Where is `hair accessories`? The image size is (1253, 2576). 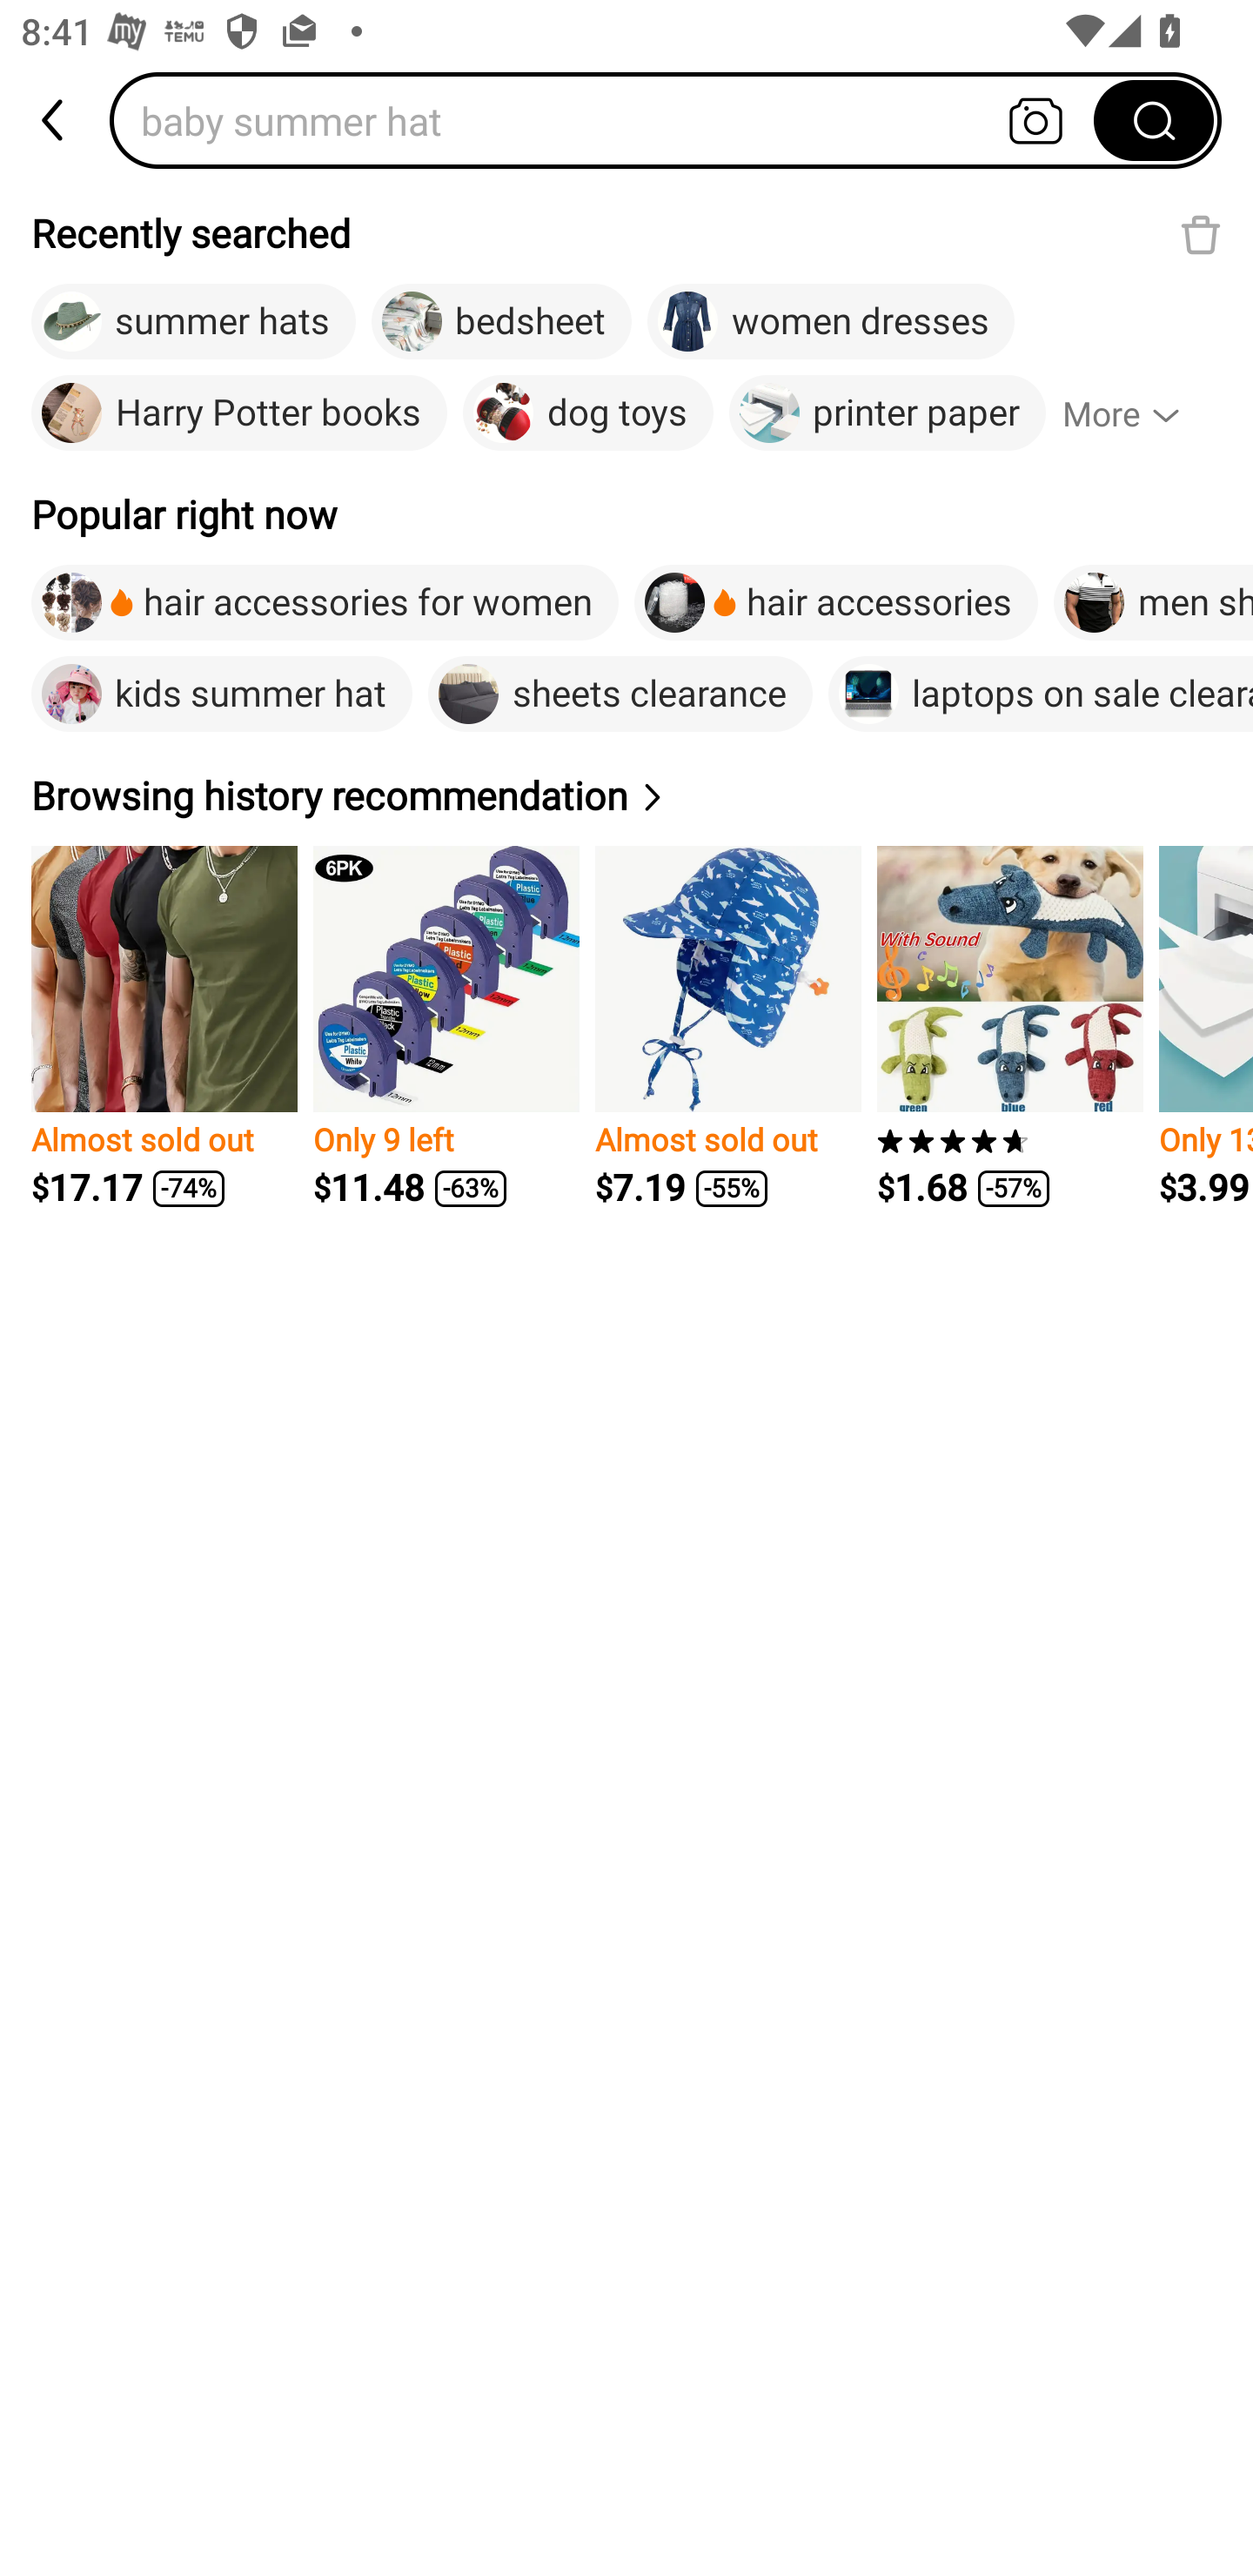 hair accessories is located at coordinates (835, 602).